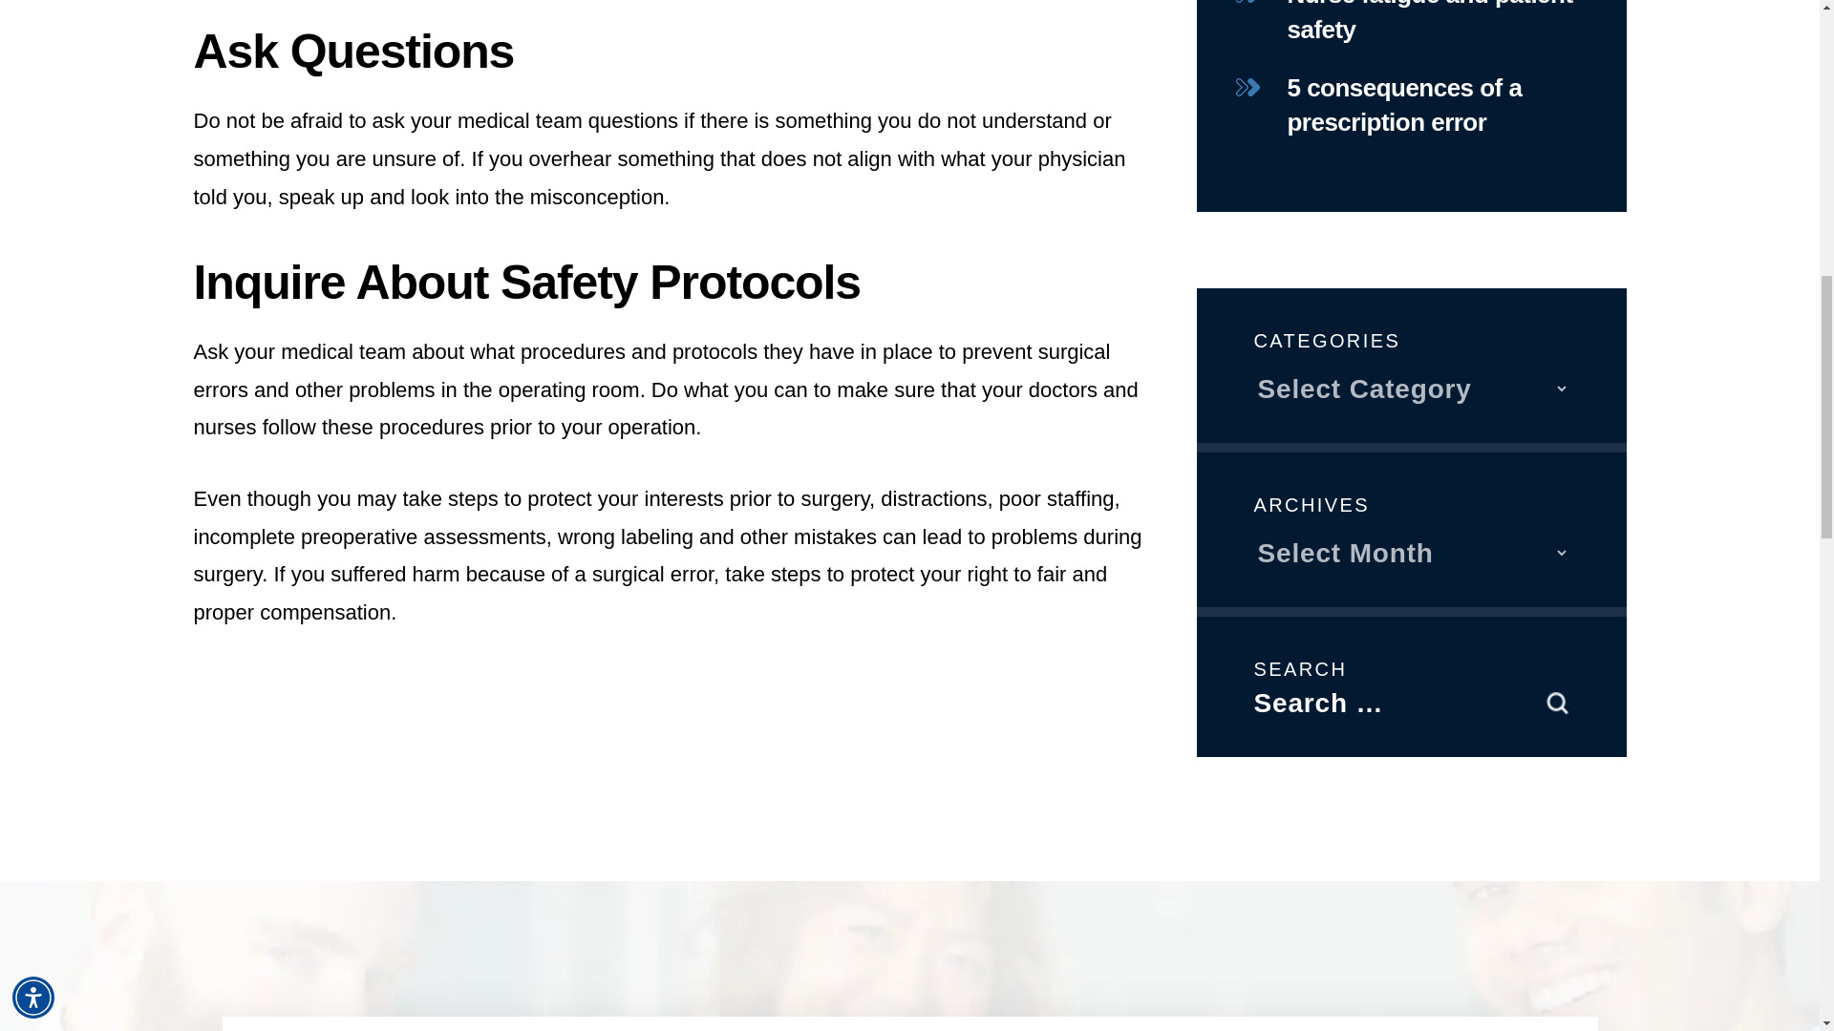 Image resolution: width=1834 pixels, height=1031 pixels. I want to click on Search, so click(1557, 703).